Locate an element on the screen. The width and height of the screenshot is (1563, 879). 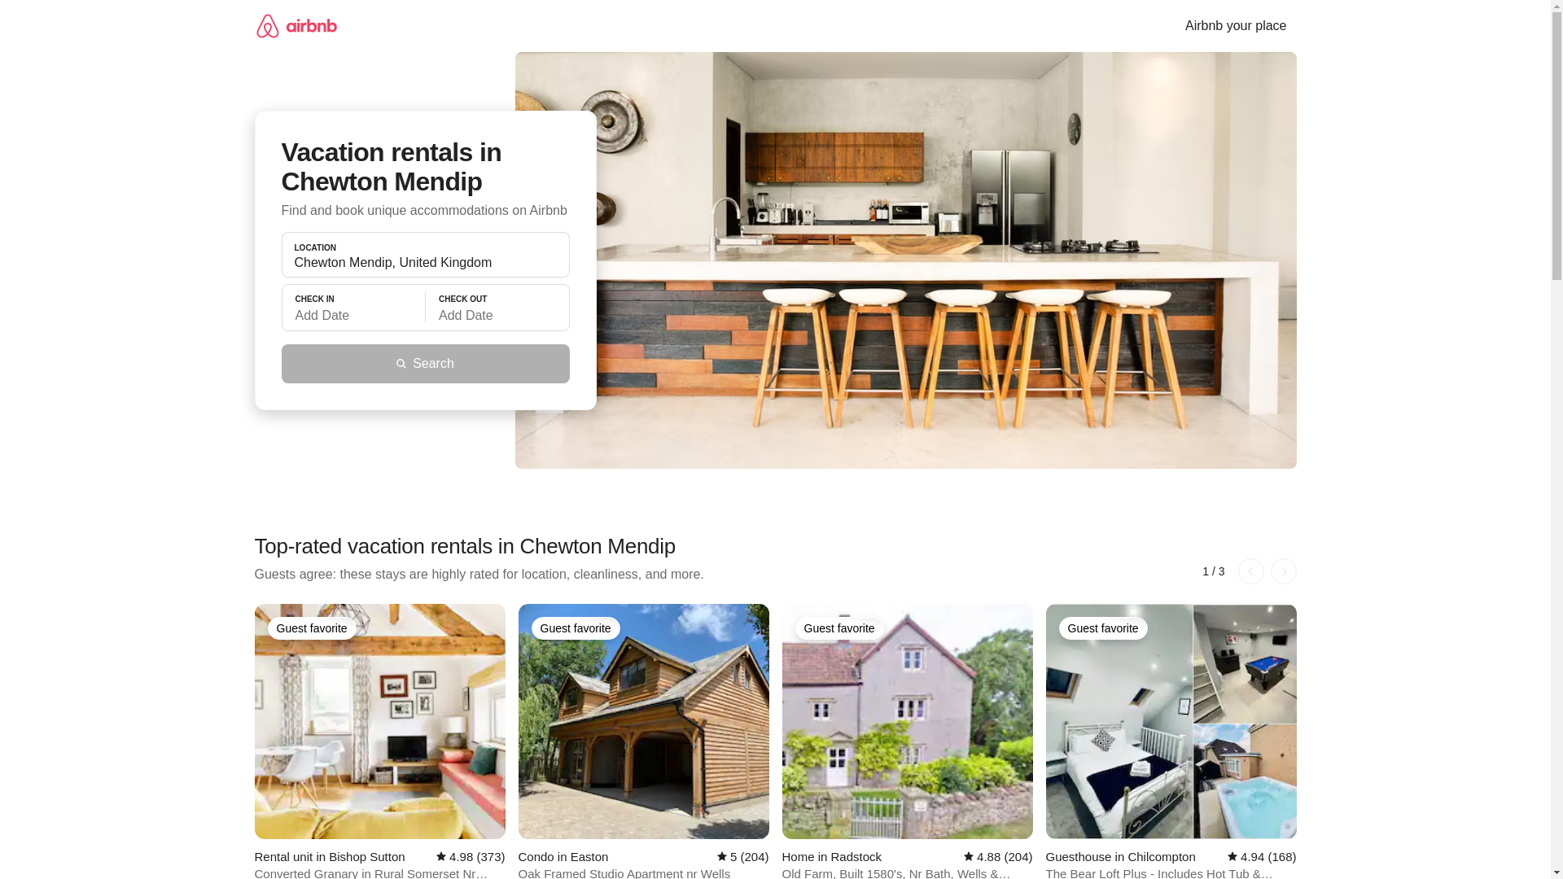
Airbnb your place is located at coordinates (1236, 26).